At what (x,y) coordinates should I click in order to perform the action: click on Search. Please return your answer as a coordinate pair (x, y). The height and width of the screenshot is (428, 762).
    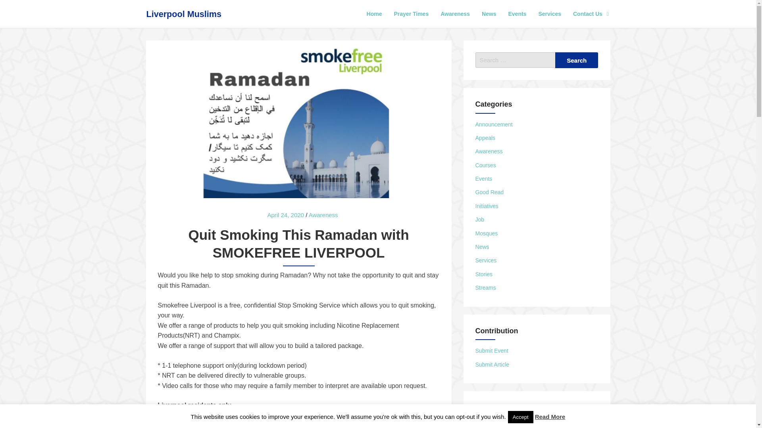
    Looking at the image, I should click on (577, 60).